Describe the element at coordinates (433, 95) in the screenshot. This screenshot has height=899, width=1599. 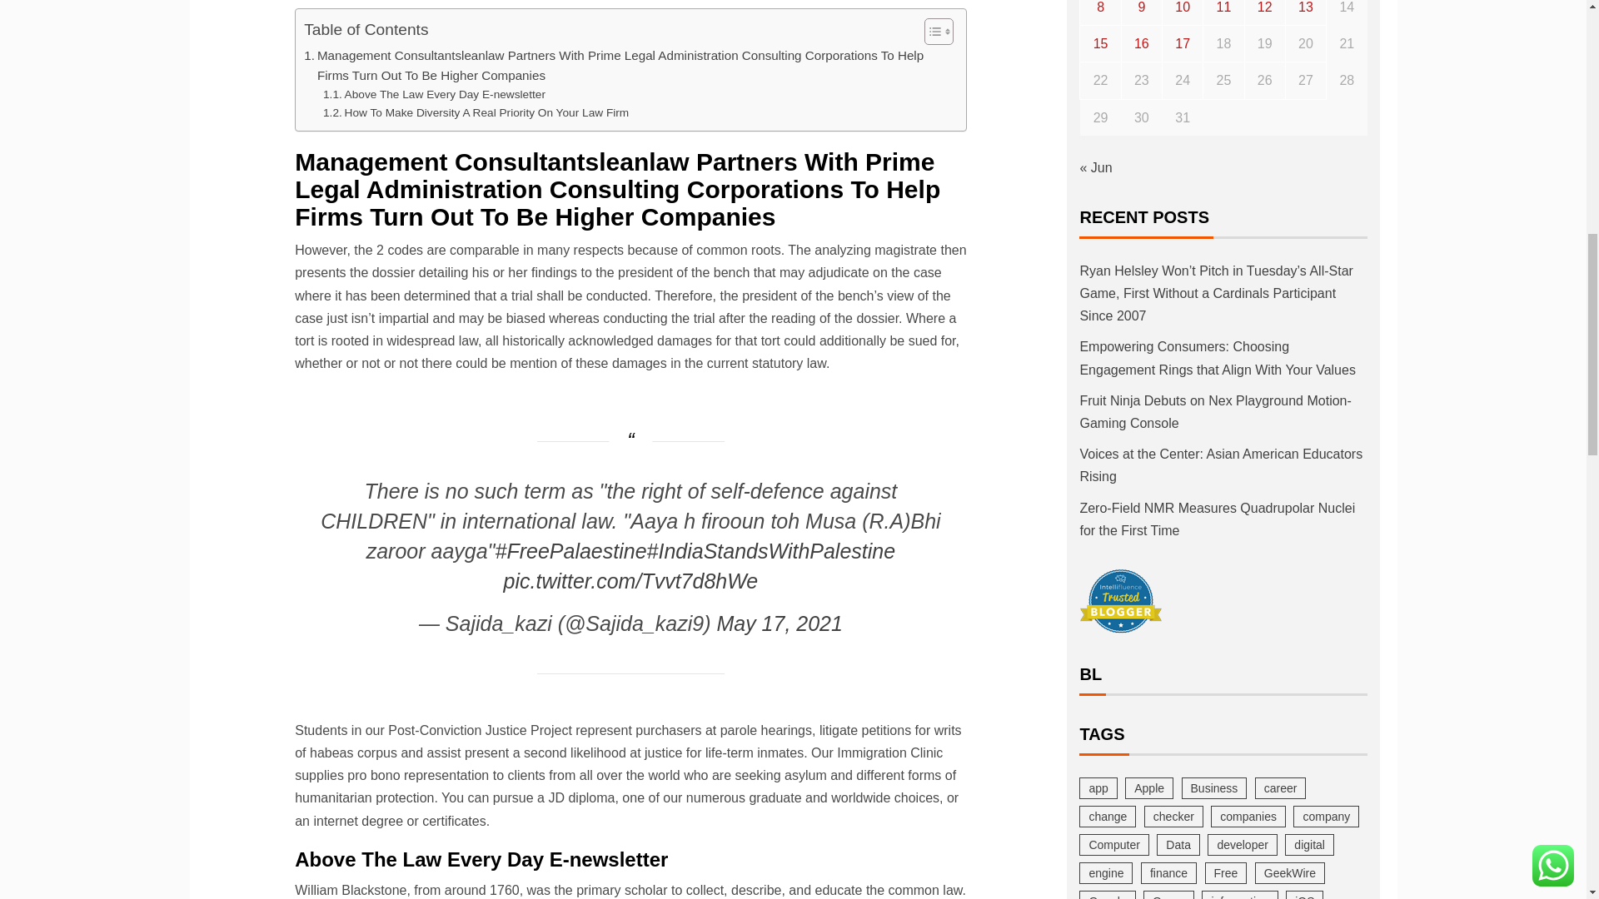
I see `Above The Law Every Day E-newsletter` at that location.